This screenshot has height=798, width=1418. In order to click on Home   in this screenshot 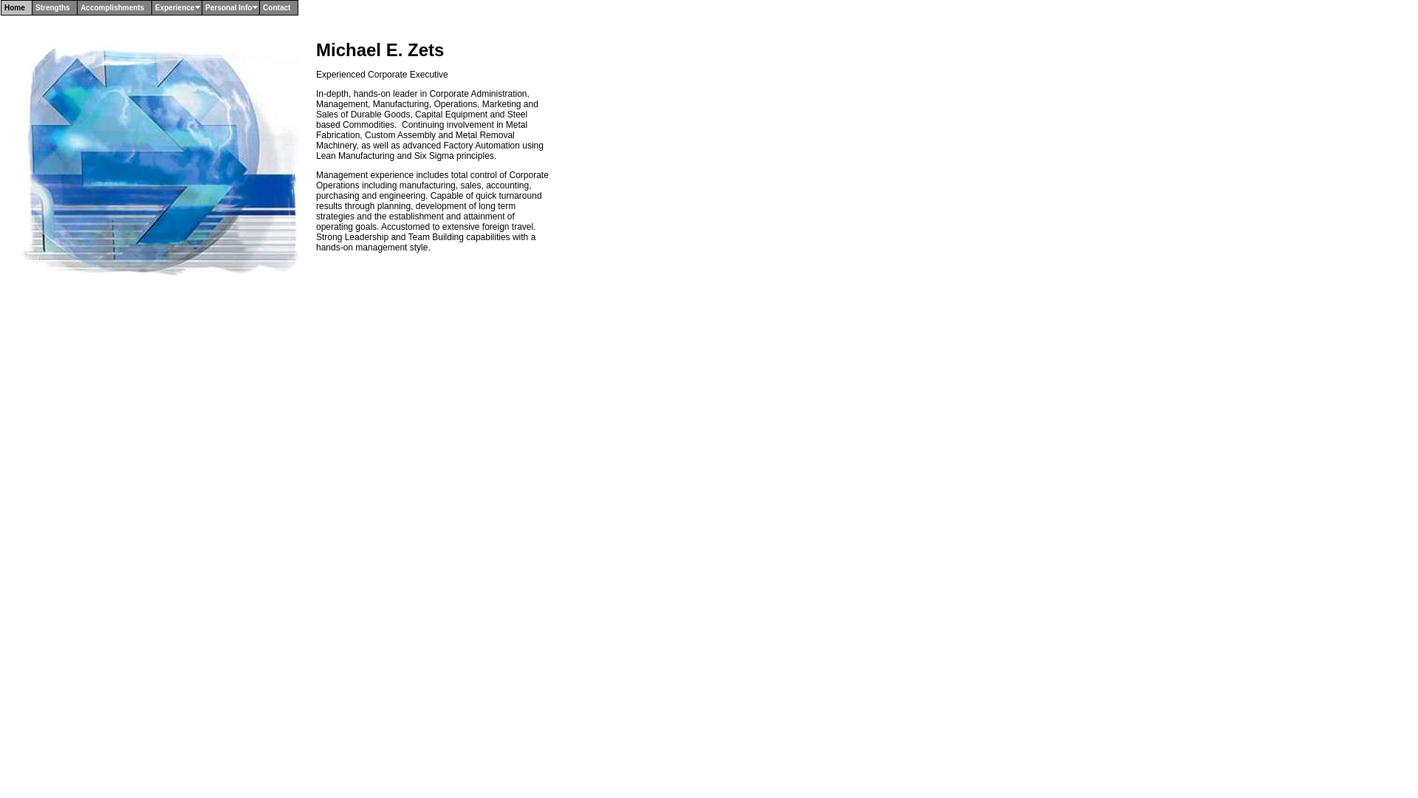, I will do `click(16, 7)`.